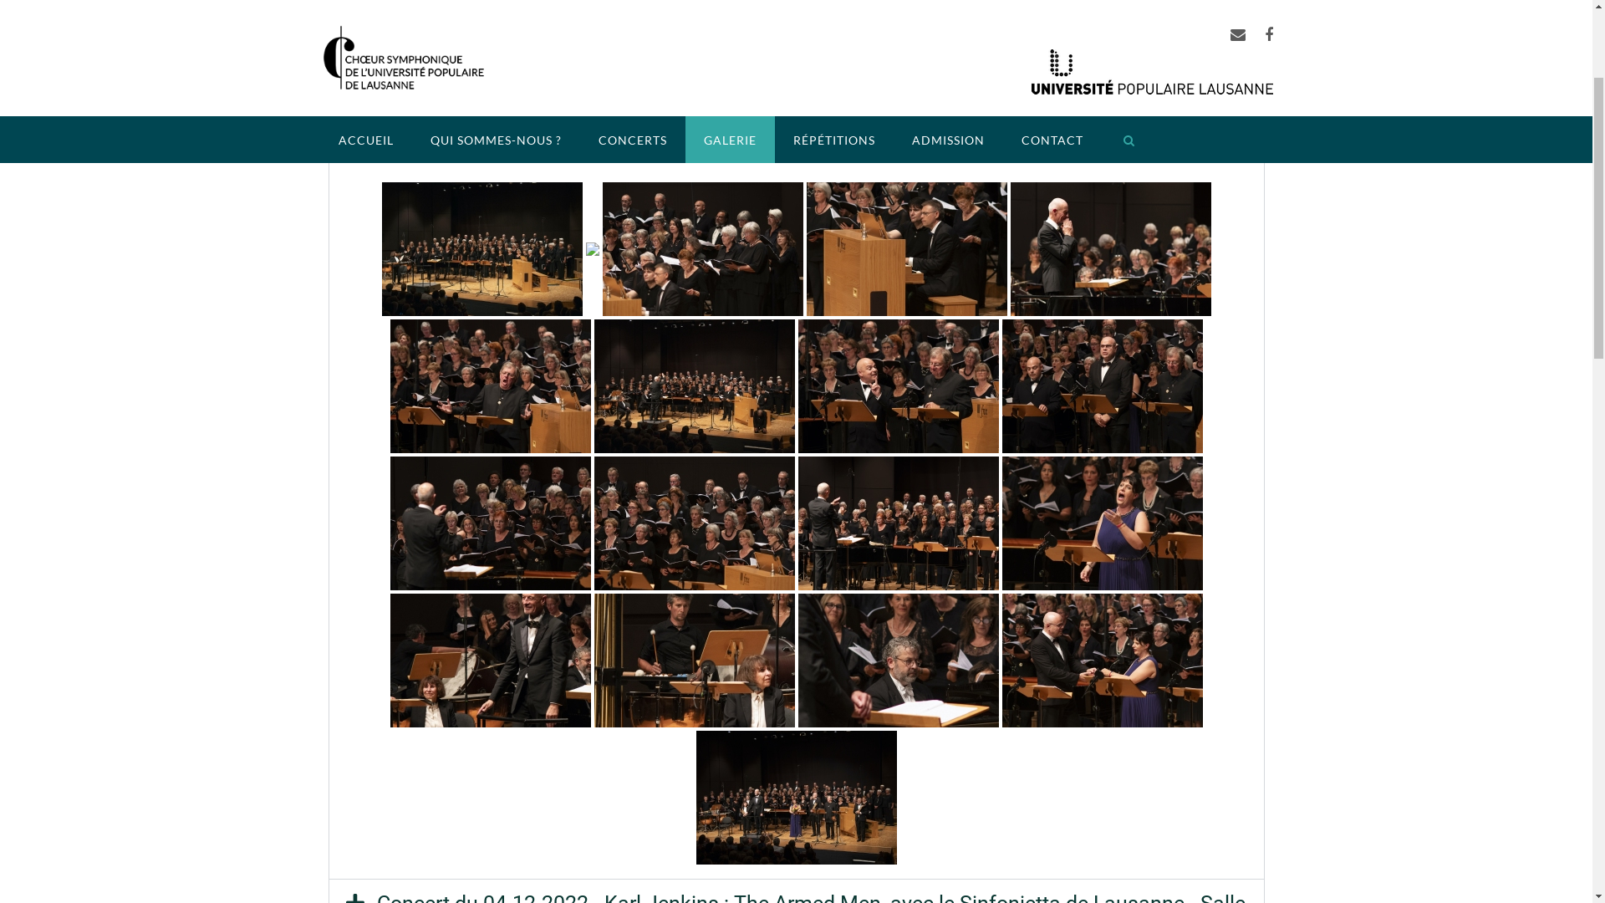 Image resolution: width=1605 pixels, height=903 pixels. Describe the element at coordinates (898, 734) in the screenshot. I see `Choeur_Symphonique_oct_2023_21` at that location.